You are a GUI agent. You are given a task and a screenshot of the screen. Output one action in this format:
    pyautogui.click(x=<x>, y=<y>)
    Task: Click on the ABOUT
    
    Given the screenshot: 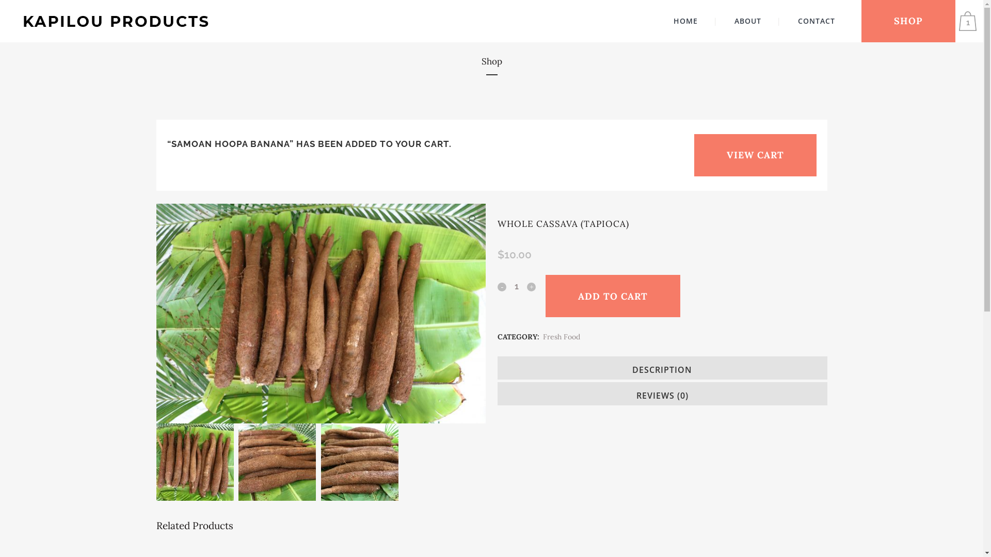 What is the action you would take?
    pyautogui.click(x=748, y=21)
    